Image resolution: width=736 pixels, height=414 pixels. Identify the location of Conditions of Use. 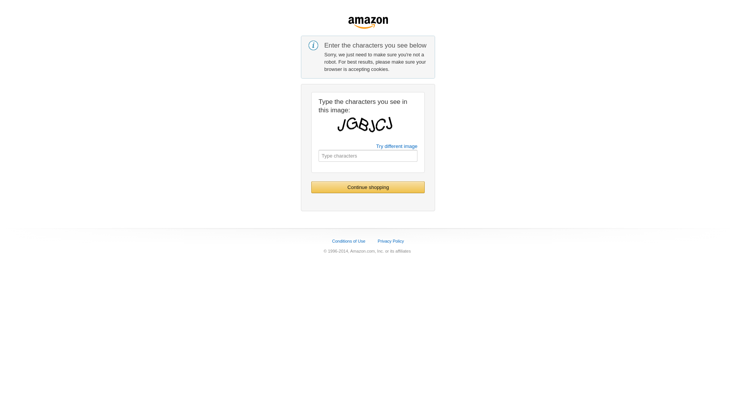
(349, 241).